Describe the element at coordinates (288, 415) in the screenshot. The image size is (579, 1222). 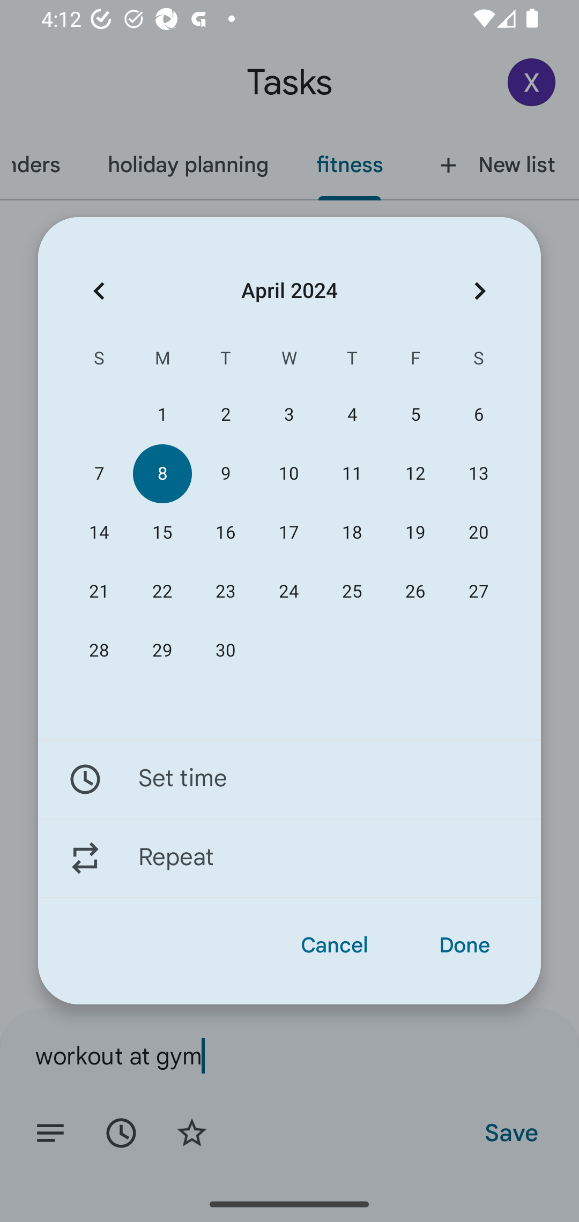
I see `3 03 April 2024` at that location.